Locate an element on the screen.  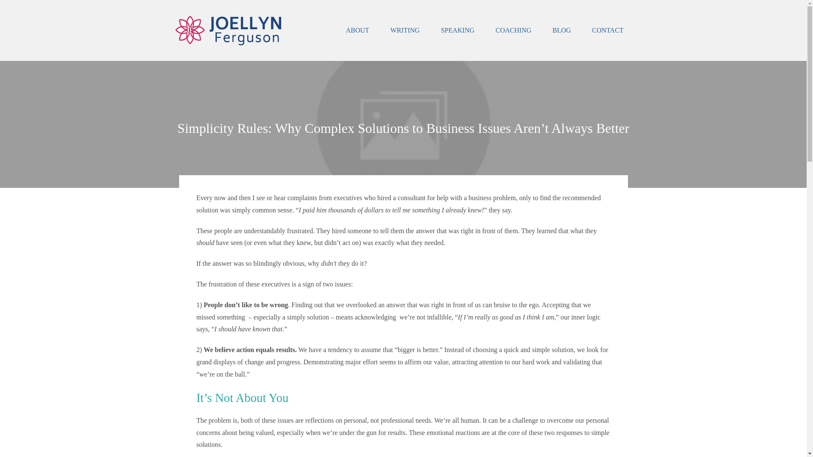
COACHING is located at coordinates (513, 30).